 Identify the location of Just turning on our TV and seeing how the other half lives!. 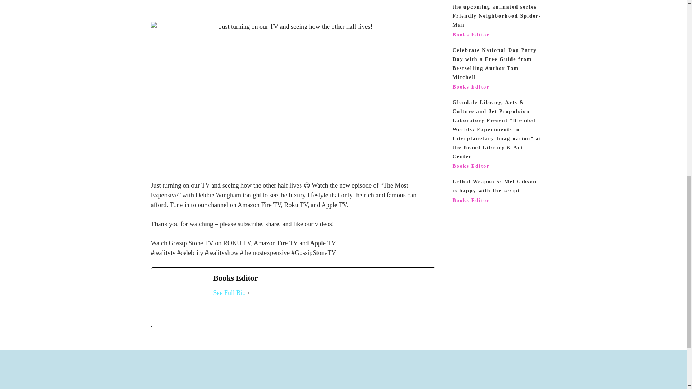
(293, 27).